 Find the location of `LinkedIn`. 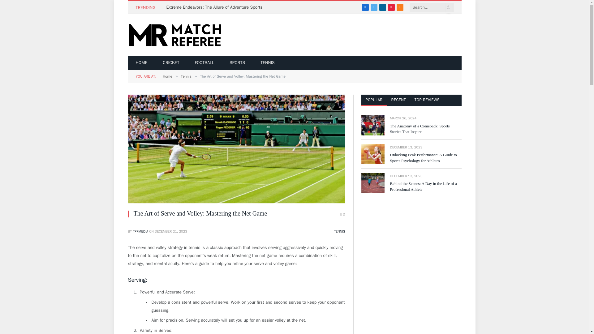

LinkedIn is located at coordinates (383, 7).